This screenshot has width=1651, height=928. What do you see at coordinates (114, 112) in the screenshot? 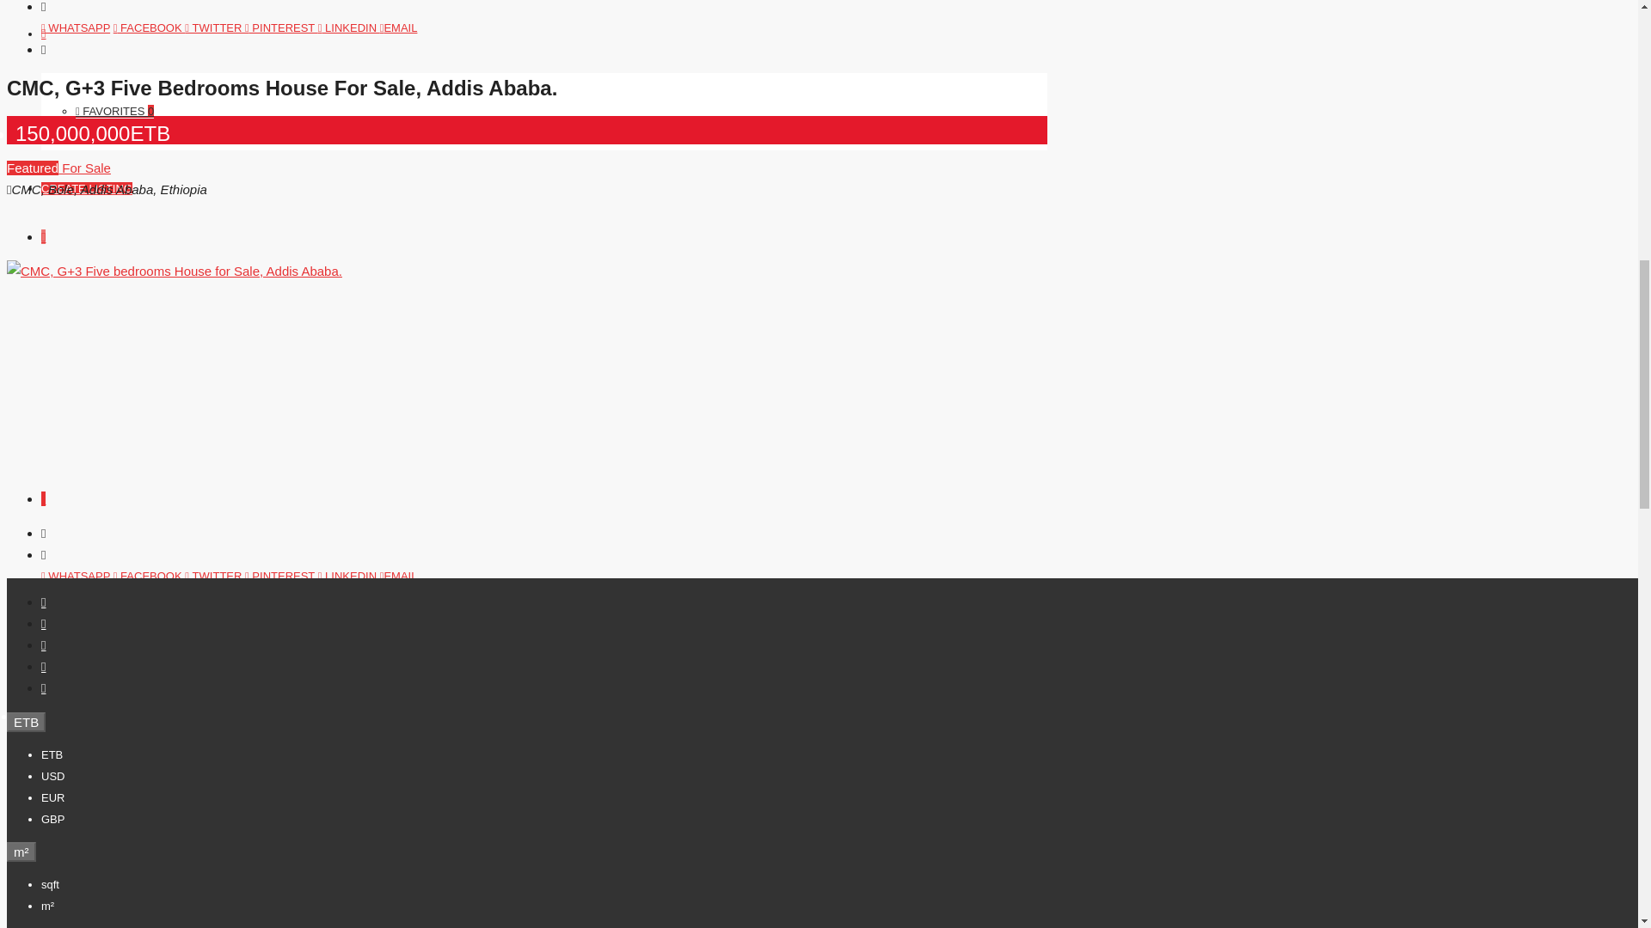
I see `FAVORITES 0` at bounding box center [114, 112].